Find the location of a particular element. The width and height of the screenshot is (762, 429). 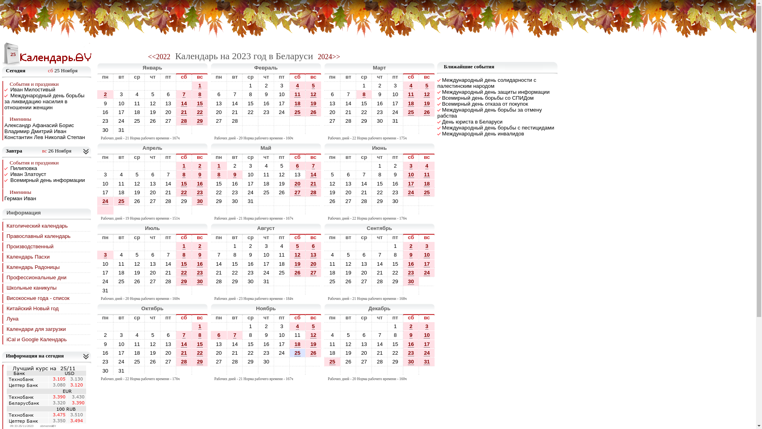

23 is located at coordinates (106, 361).